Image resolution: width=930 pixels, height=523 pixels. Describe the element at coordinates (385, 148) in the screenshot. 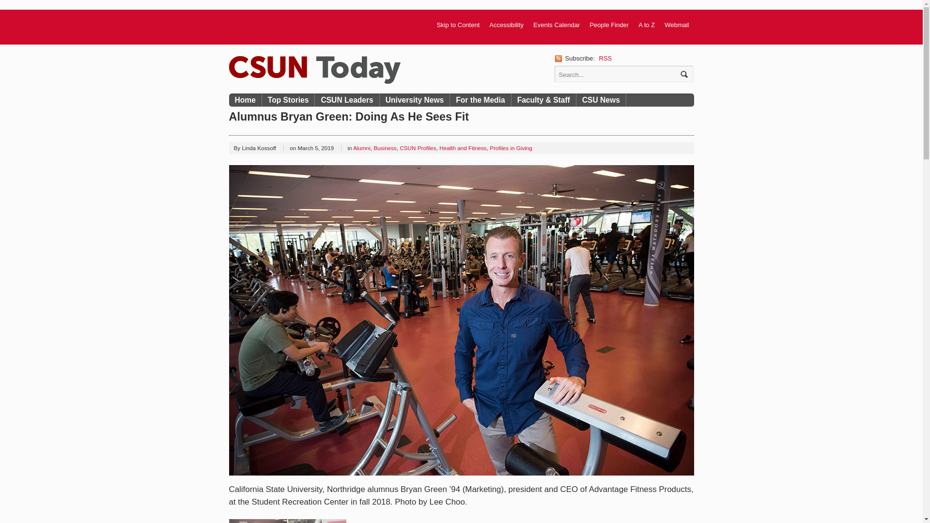

I see `Business` at that location.